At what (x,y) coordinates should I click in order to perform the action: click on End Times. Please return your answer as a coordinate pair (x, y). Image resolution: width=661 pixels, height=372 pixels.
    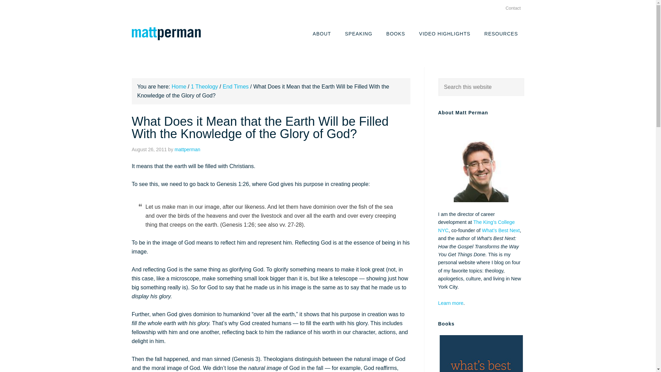
    Looking at the image, I should click on (236, 87).